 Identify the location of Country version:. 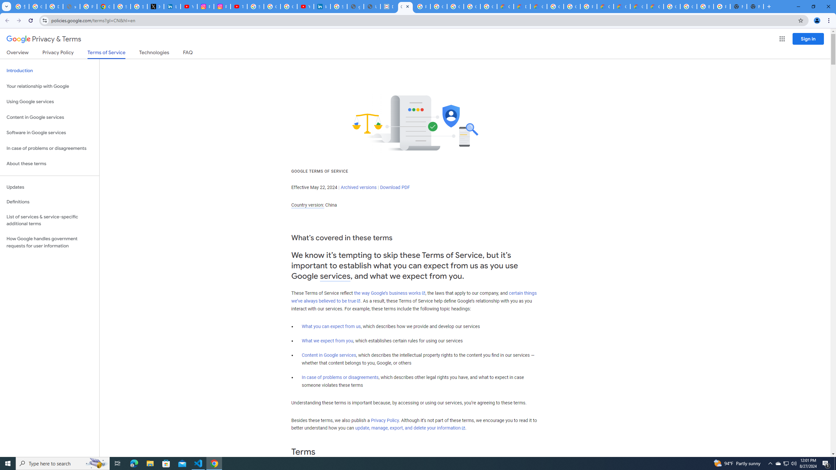
(308, 205).